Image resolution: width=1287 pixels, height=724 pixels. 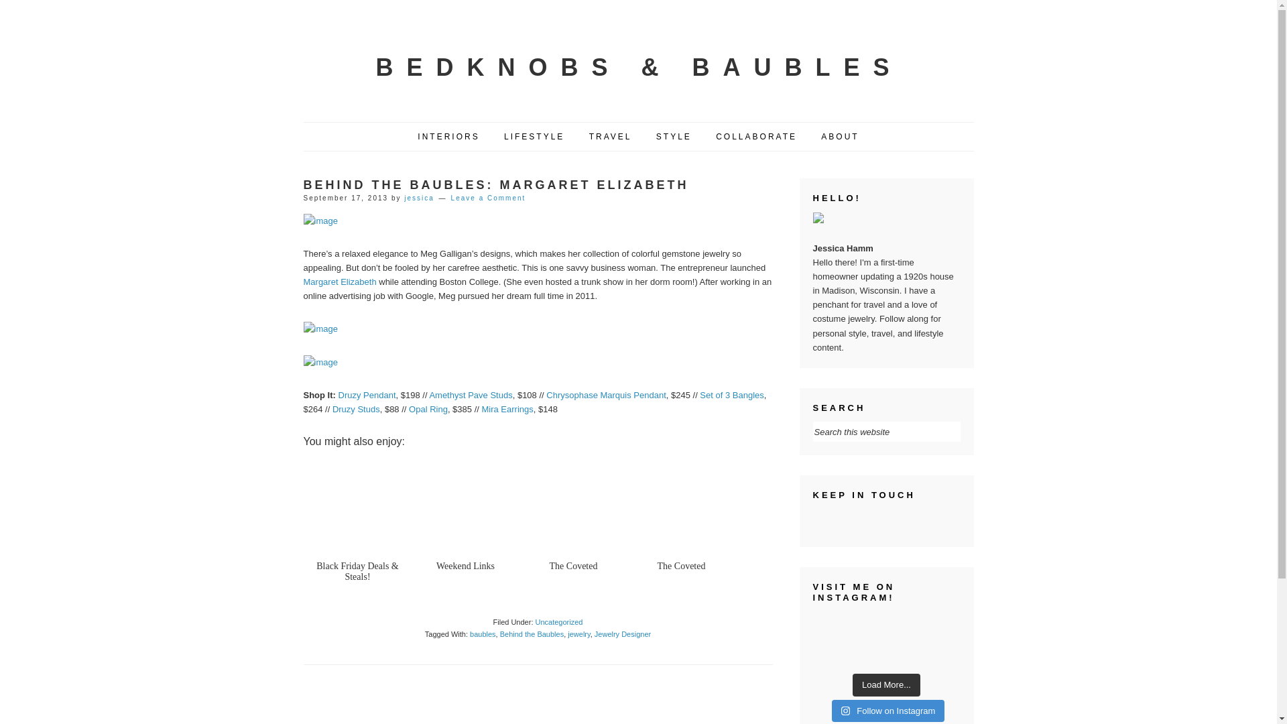 What do you see at coordinates (507, 409) in the screenshot?
I see `Mira Earrings` at bounding box center [507, 409].